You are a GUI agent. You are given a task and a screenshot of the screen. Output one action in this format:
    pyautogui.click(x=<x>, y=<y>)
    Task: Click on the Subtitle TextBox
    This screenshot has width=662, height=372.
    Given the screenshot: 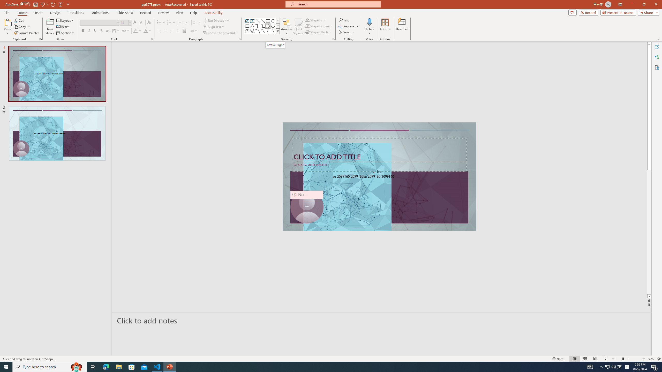 What is the action you would take?
    pyautogui.click(x=379, y=166)
    